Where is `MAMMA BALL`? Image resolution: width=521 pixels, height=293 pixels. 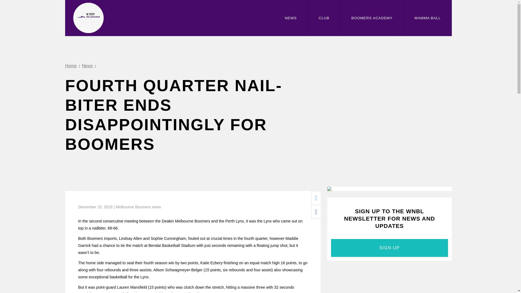 MAMMA BALL is located at coordinates (428, 18).